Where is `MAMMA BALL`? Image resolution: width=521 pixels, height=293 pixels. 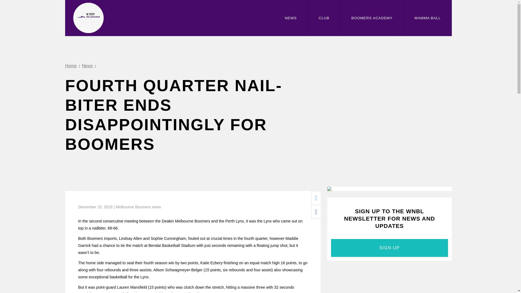 MAMMA BALL is located at coordinates (428, 18).